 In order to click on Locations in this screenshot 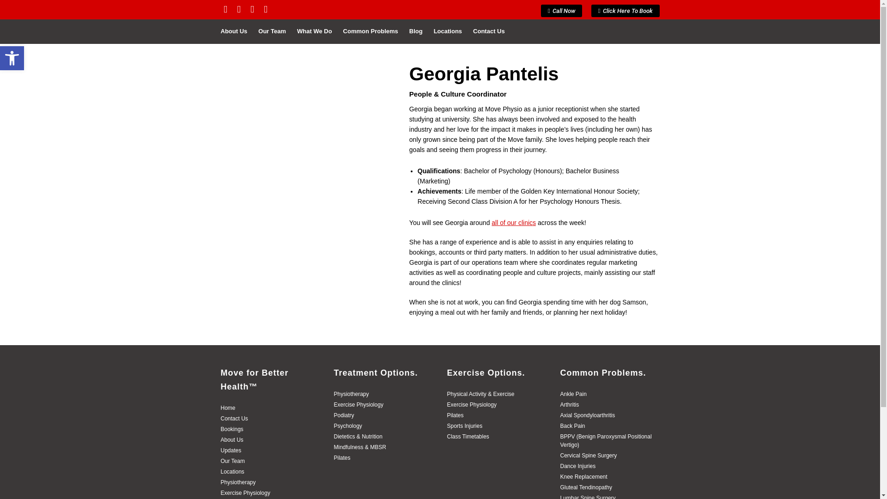, I will do `click(448, 31)`.